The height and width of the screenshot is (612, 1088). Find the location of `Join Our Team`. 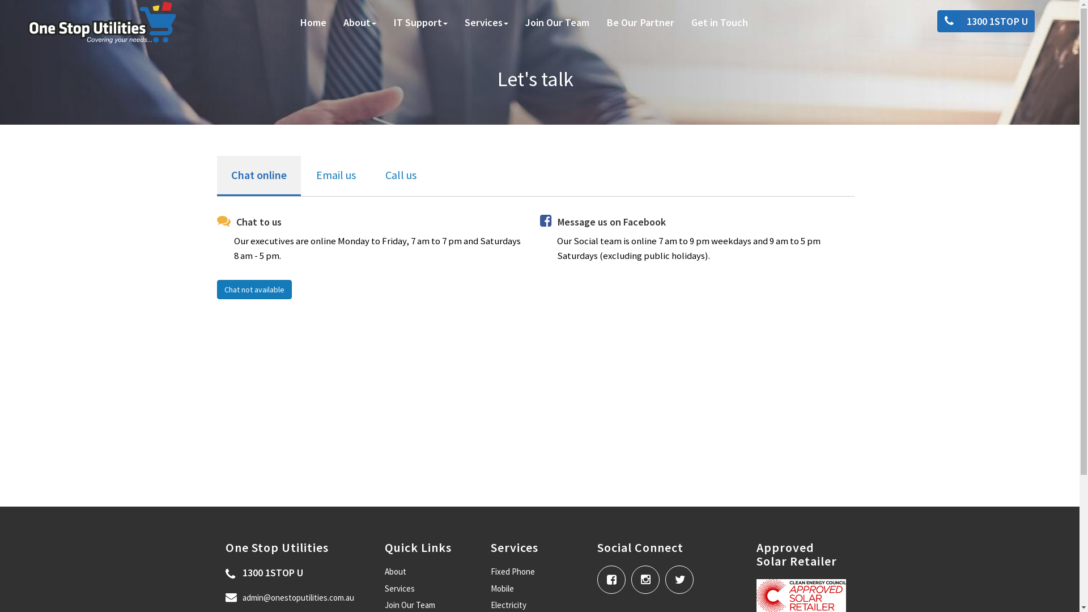

Join Our Team is located at coordinates (410, 605).